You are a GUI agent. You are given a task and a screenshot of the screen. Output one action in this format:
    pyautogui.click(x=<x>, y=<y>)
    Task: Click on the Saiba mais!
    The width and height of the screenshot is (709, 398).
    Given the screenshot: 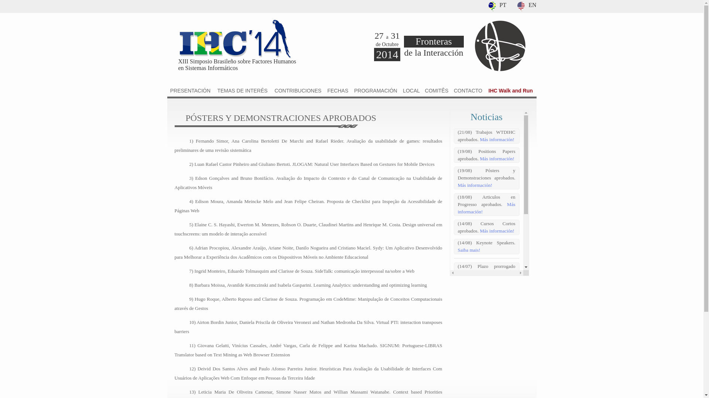 What is the action you would take?
    pyautogui.click(x=469, y=250)
    